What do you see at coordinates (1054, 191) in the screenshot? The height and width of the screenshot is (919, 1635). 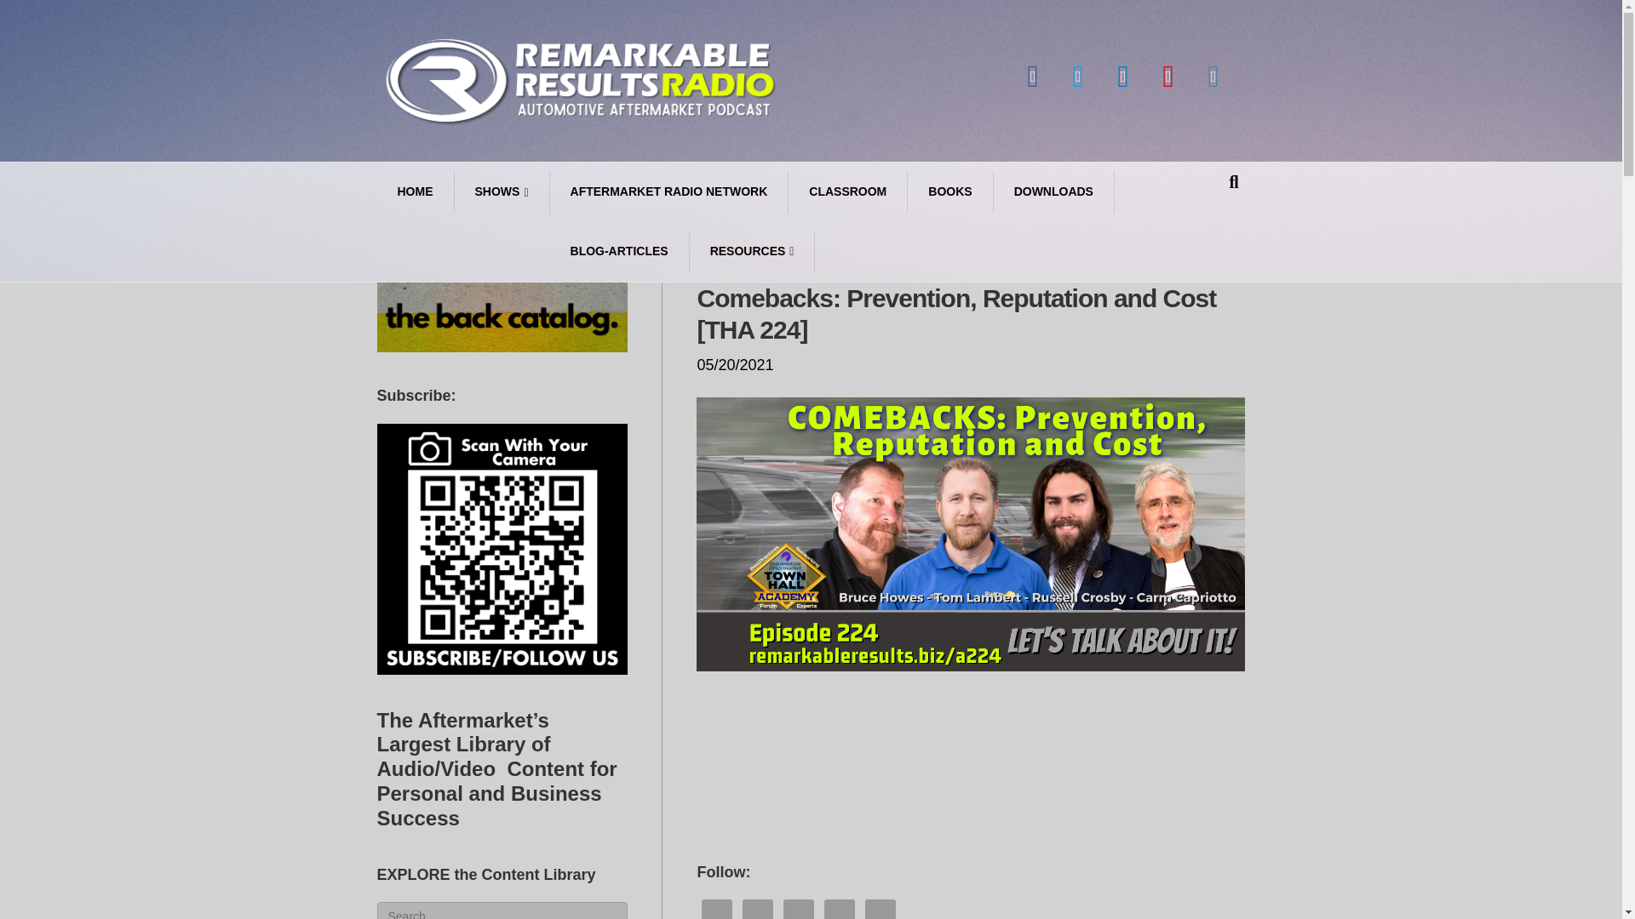 I see `DOWNLOADS` at bounding box center [1054, 191].